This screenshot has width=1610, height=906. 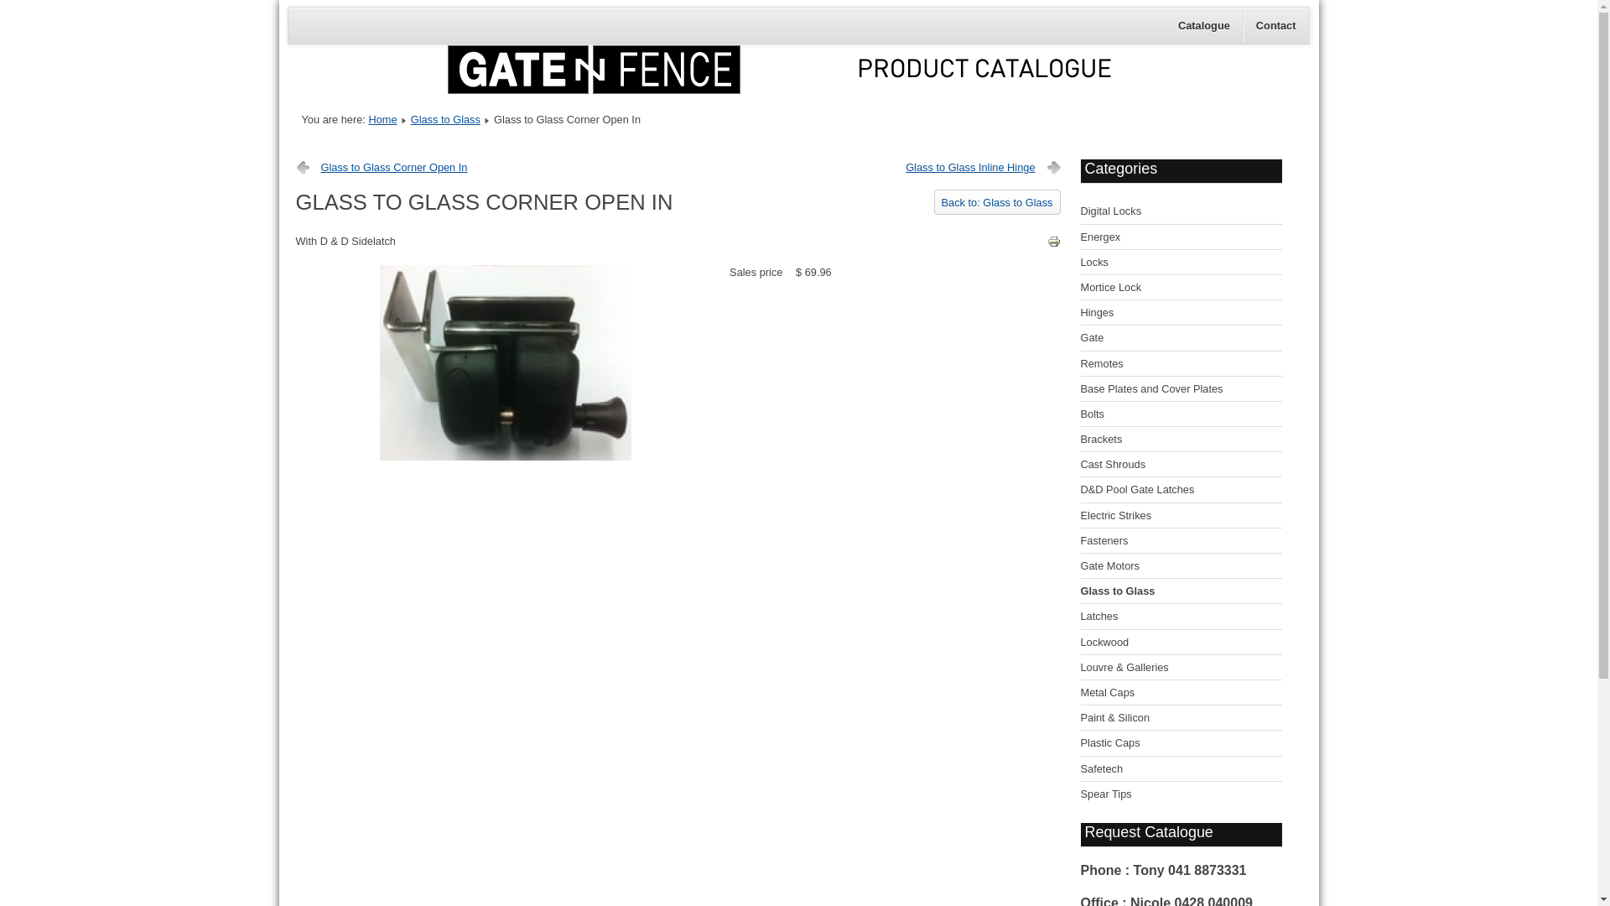 What do you see at coordinates (1181, 237) in the screenshot?
I see `Energex` at bounding box center [1181, 237].